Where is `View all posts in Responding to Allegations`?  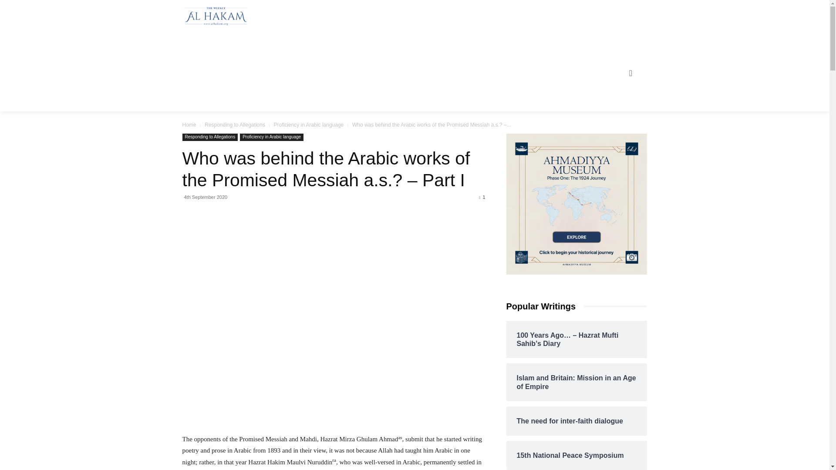
View all posts in Responding to Allegations is located at coordinates (235, 124).